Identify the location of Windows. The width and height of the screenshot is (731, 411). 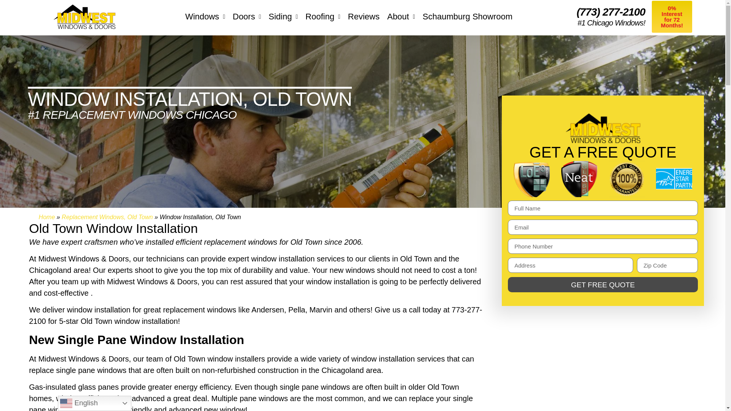
(205, 16).